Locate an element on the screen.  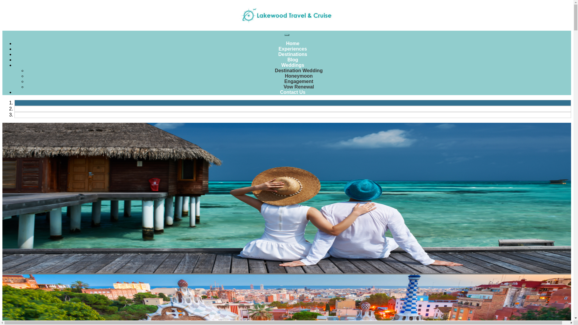
Blog is located at coordinates (293, 60).